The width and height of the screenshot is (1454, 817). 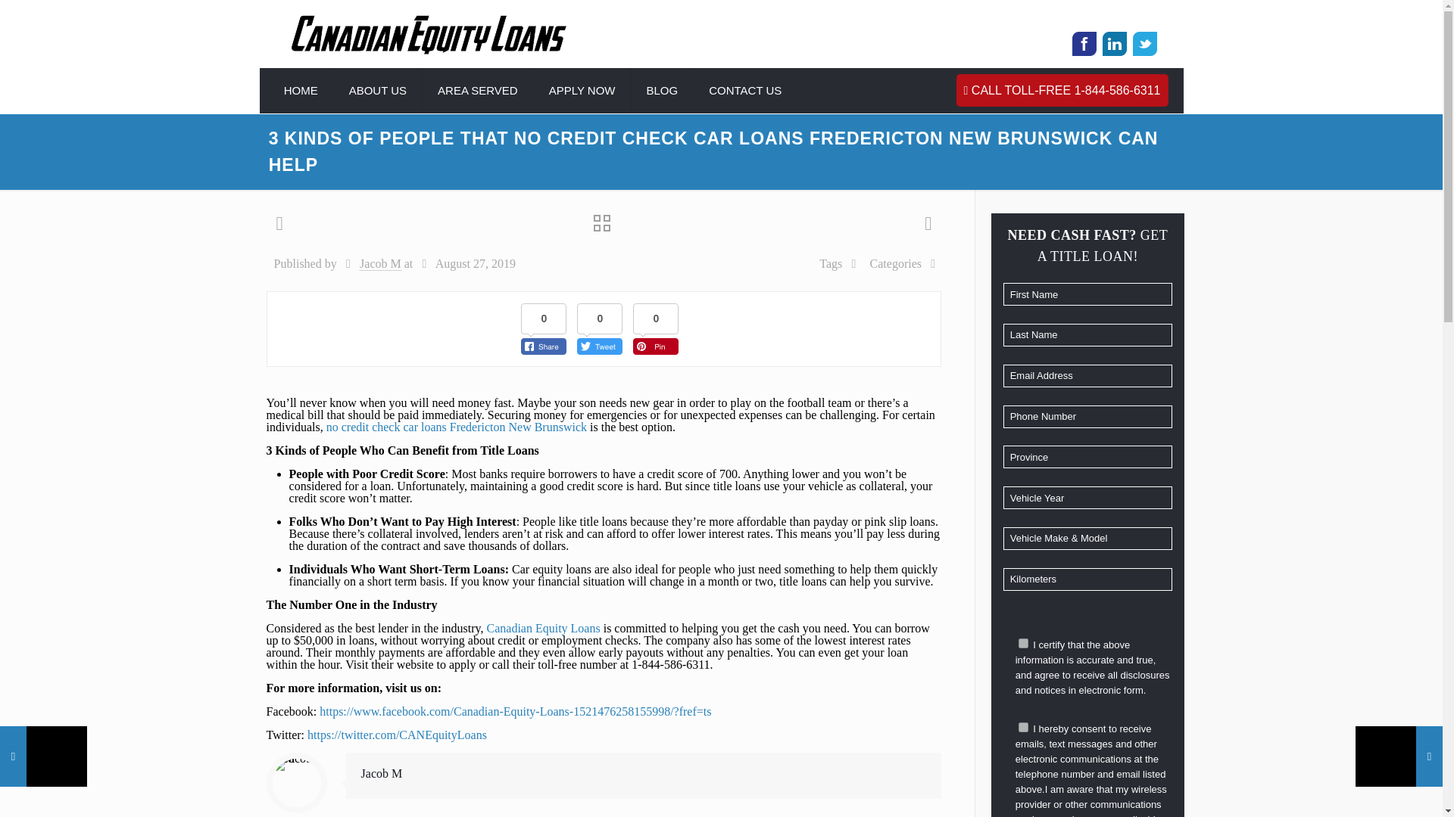 What do you see at coordinates (301, 91) in the screenshot?
I see `HOME` at bounding box center [301, 91].